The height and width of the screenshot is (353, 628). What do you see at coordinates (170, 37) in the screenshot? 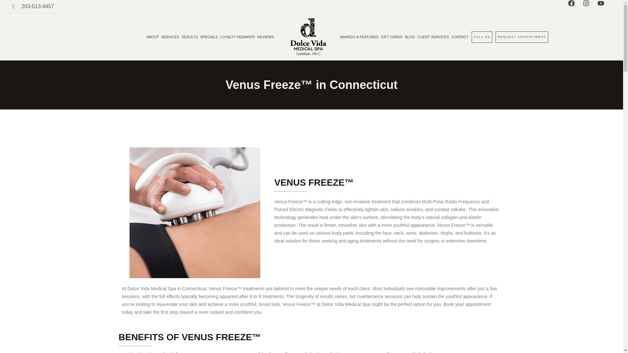
I see `SERVICES` at bounding box center [170, 37].